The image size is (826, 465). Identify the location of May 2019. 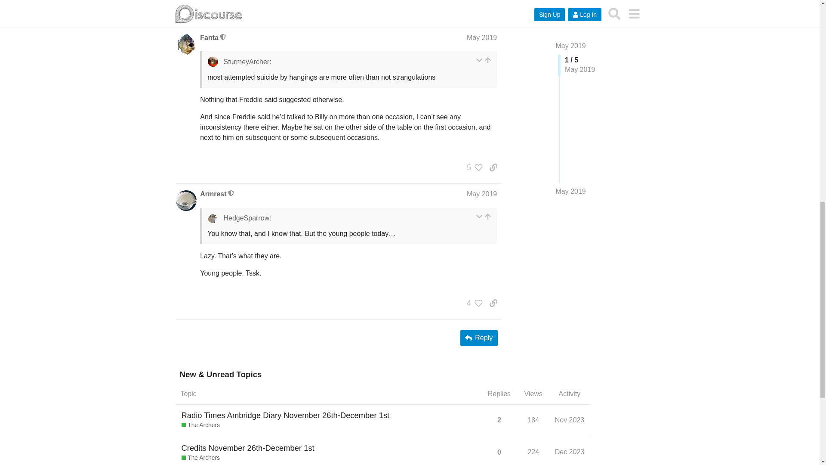
(482, 37).